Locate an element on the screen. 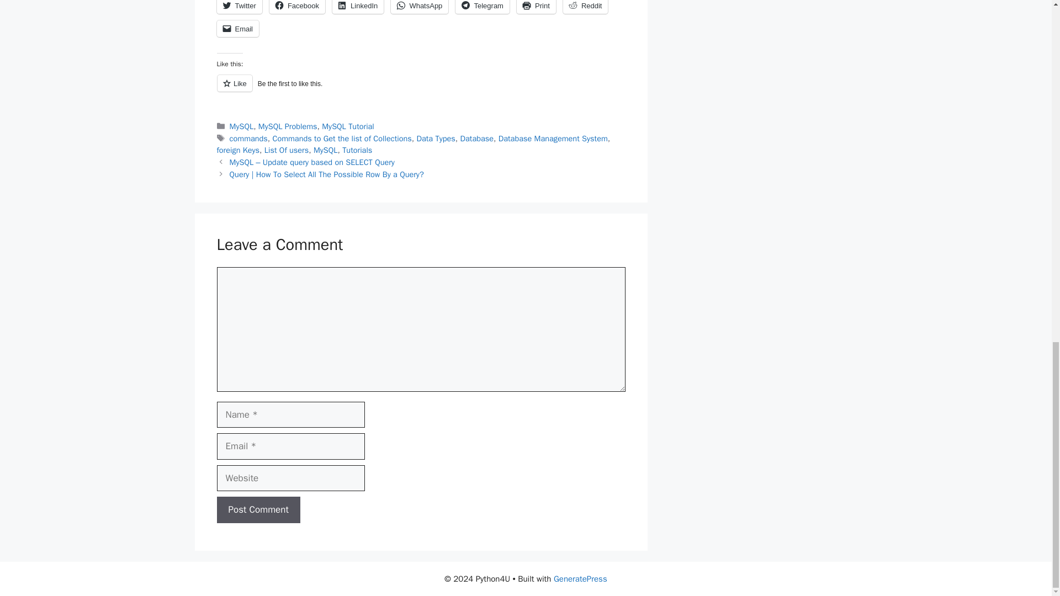  Click to share on Twitter is located at coordinates (239, 7).